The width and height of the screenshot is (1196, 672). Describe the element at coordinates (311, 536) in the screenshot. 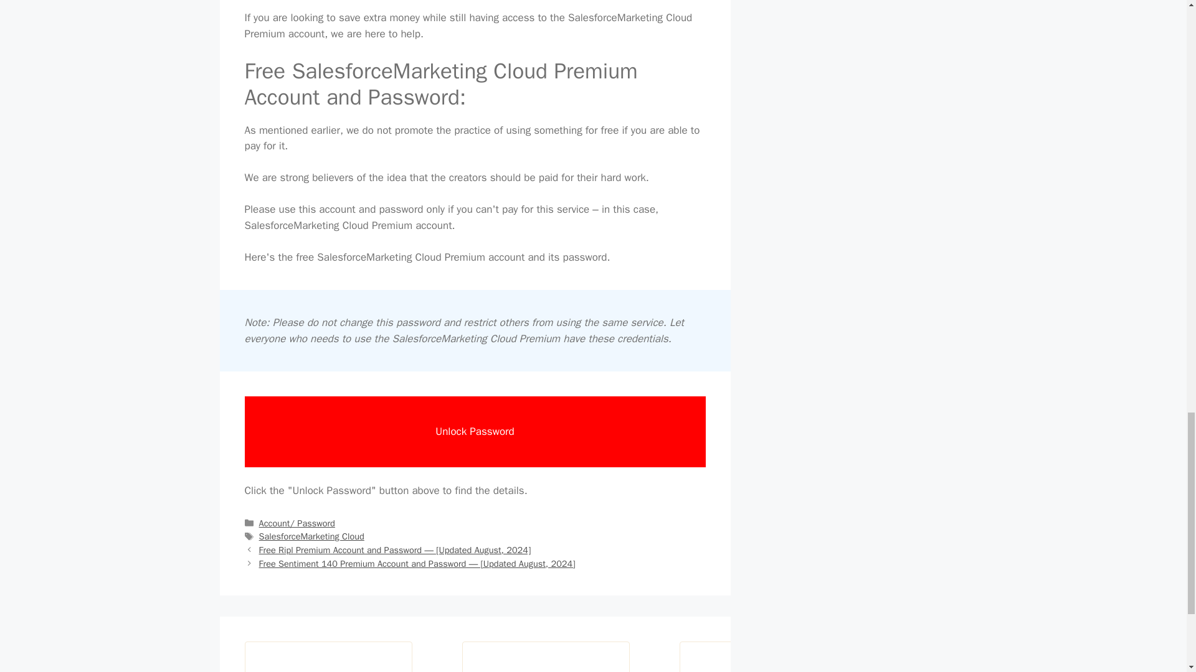

I see `SalesforceMarketing Cloud` at that location.